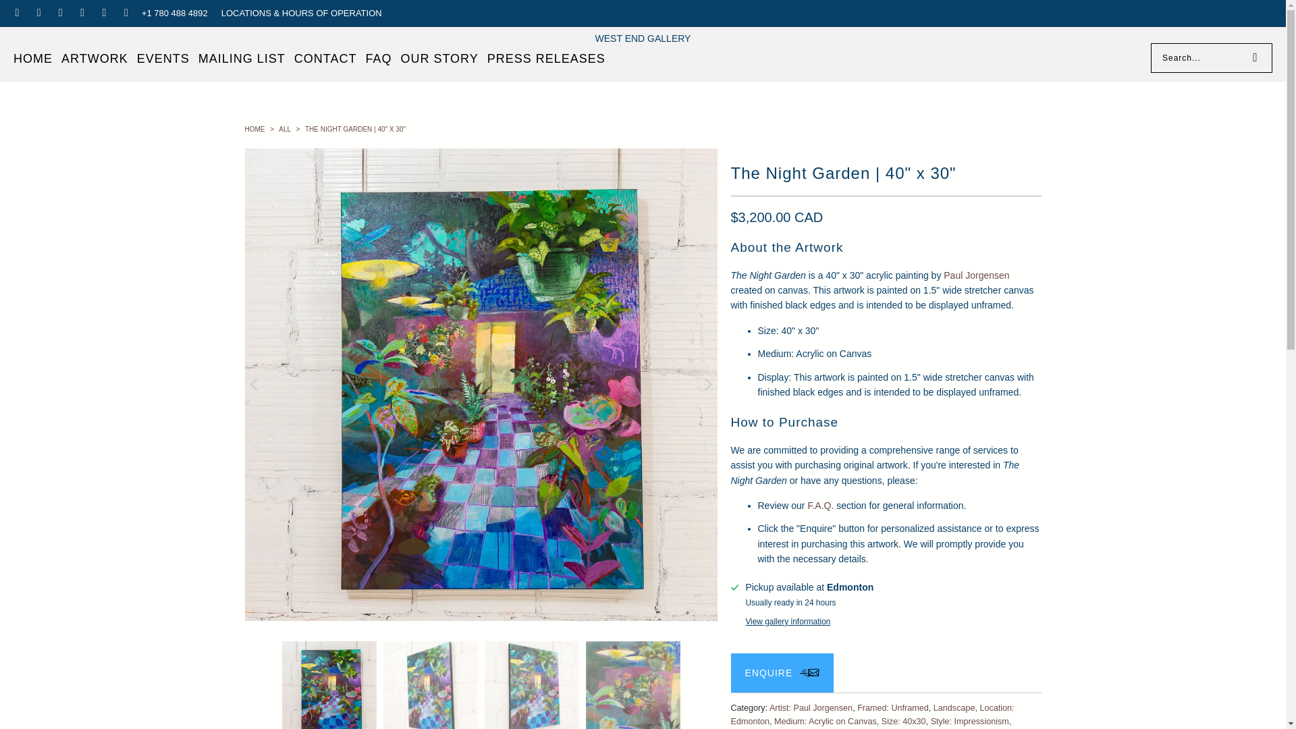 Image resolution: width=1296 pixels, height=729 pixels. What do you see at coordinates (59, 13) in the screenshot?
I see `West End Gallery on Instagram` at bounding box center [59, 13].